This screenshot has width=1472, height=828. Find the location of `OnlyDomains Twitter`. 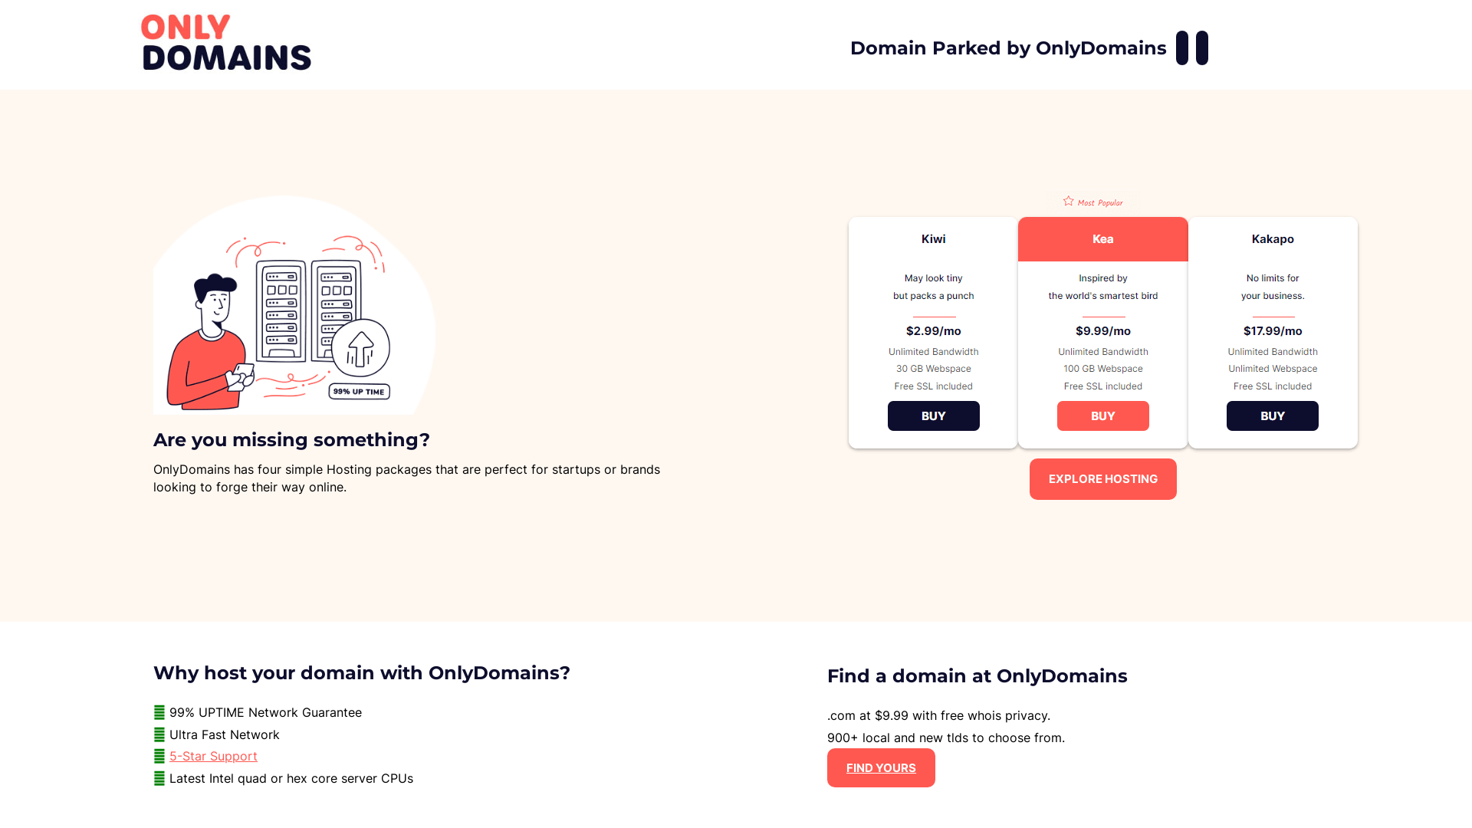

OnlyDomains Twitter is located at coordinates (1202, 48).